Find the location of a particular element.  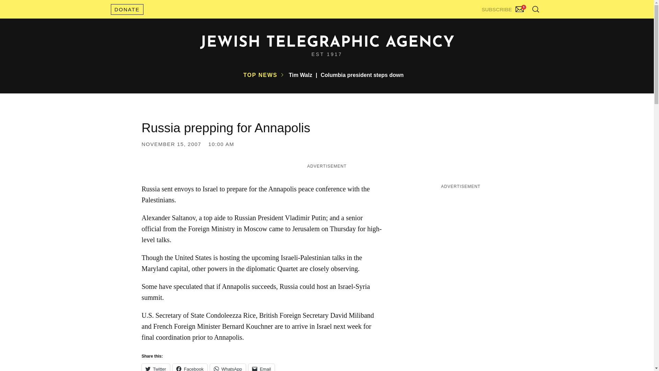

Click to email a link to a friend is located at coordinates (262, 368).